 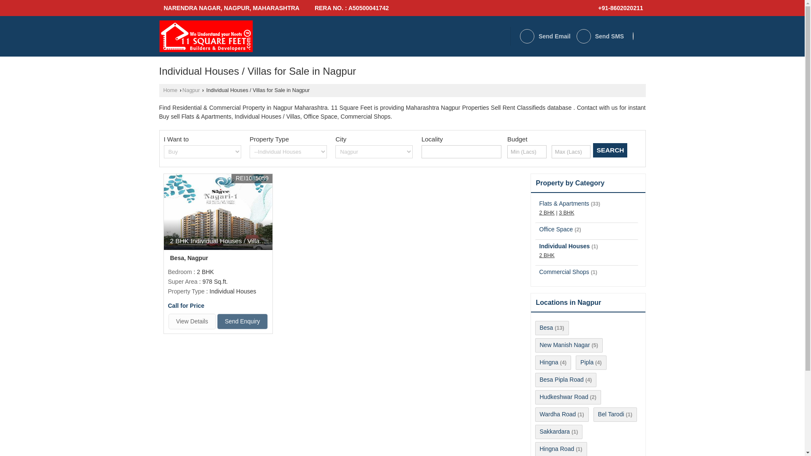 What do you see at coordinates (205, 36) in the screenshot?
I see `11 Square Feet` at bounding box center [205, 36].